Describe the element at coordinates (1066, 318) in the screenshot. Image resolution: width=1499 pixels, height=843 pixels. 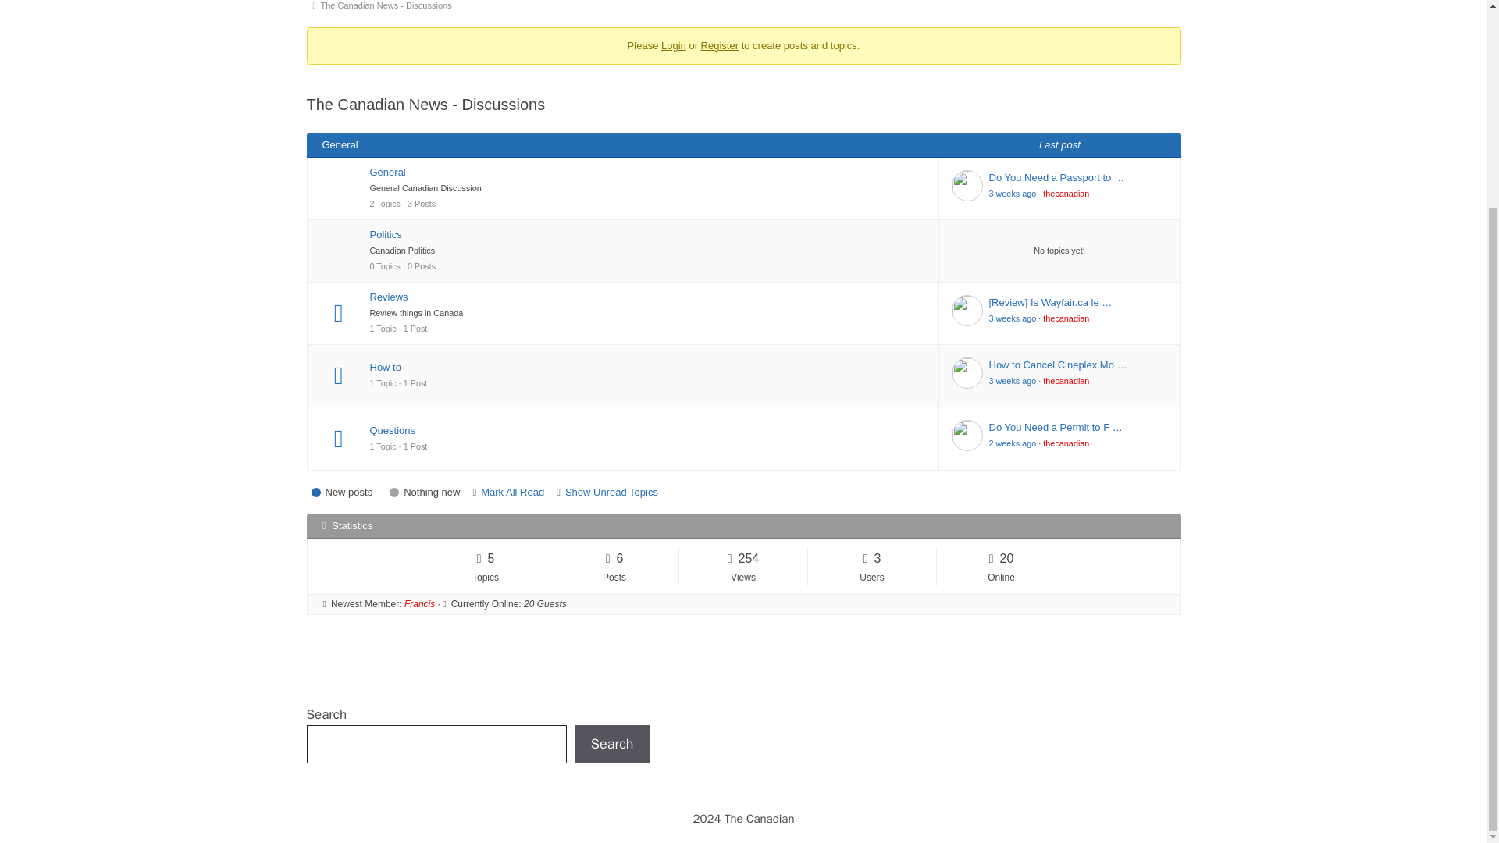
I see `thecanadian` at that location.